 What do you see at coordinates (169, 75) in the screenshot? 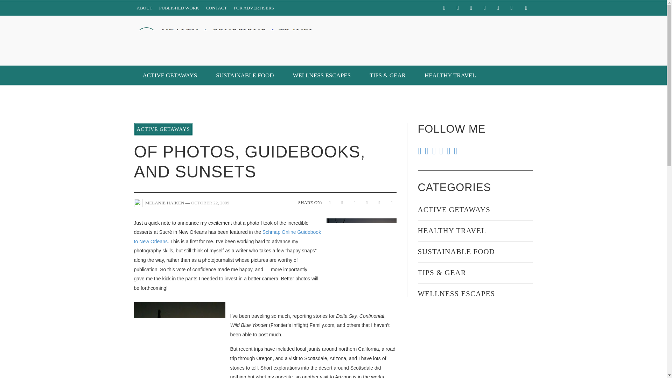
I see `ACTIVE GETAWAYS` at bounding box center [169, 75].